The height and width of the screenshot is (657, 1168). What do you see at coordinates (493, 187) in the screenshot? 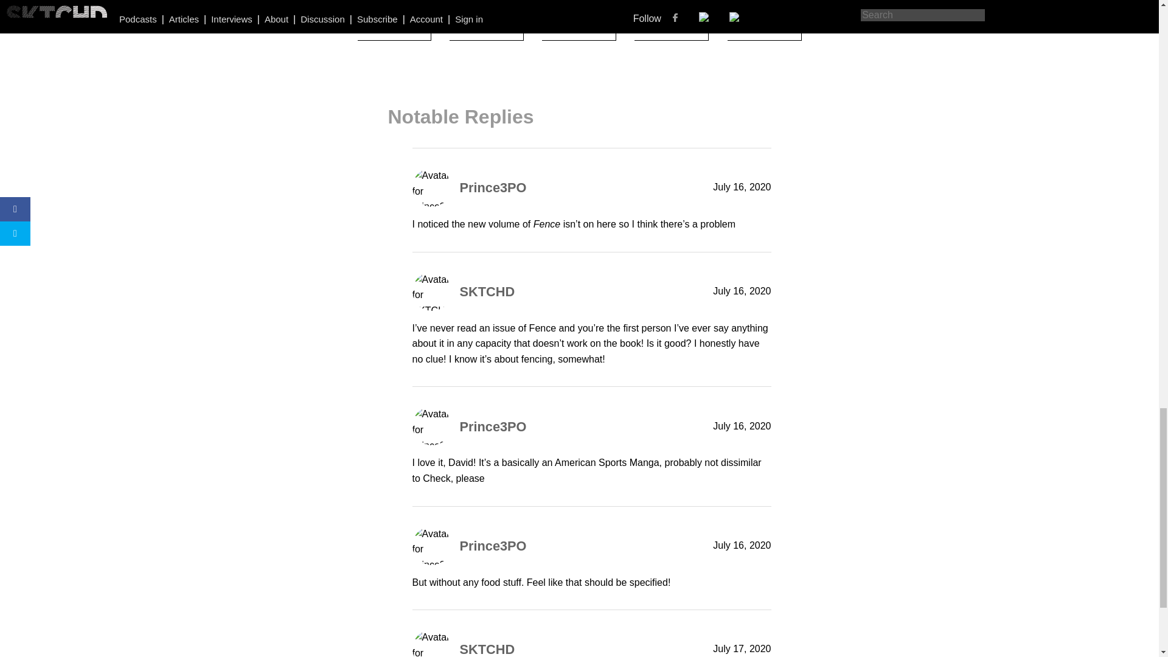
I see `Prince3PO` at bounding box center [493, 187].